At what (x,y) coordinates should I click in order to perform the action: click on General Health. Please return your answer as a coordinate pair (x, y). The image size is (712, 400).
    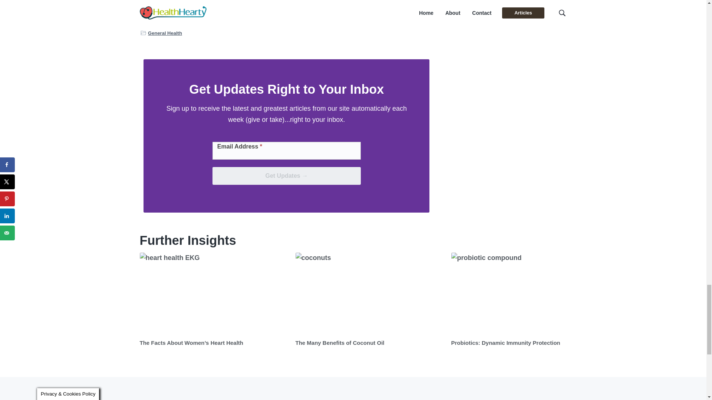
    Looking at the image, I should click on (165, 33).